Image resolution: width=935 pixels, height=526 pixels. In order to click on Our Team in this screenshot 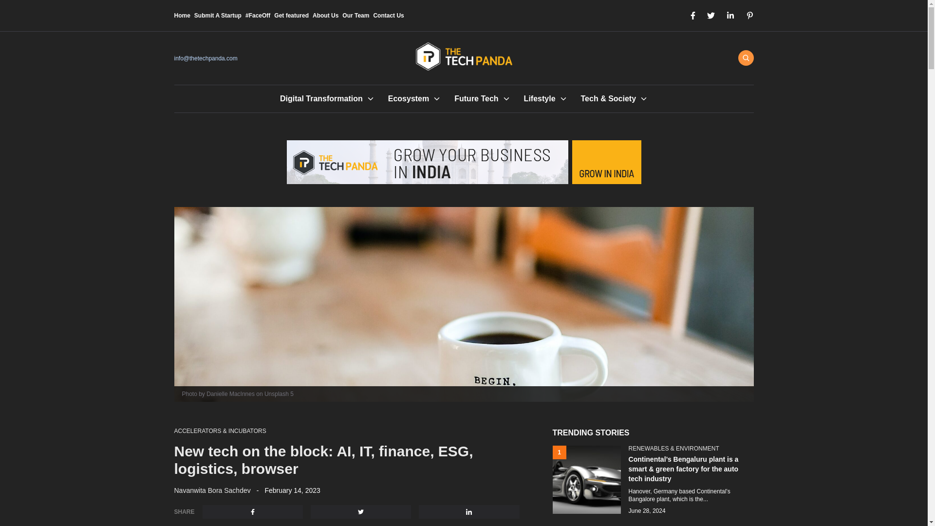, I will do `click(355, 16)`.